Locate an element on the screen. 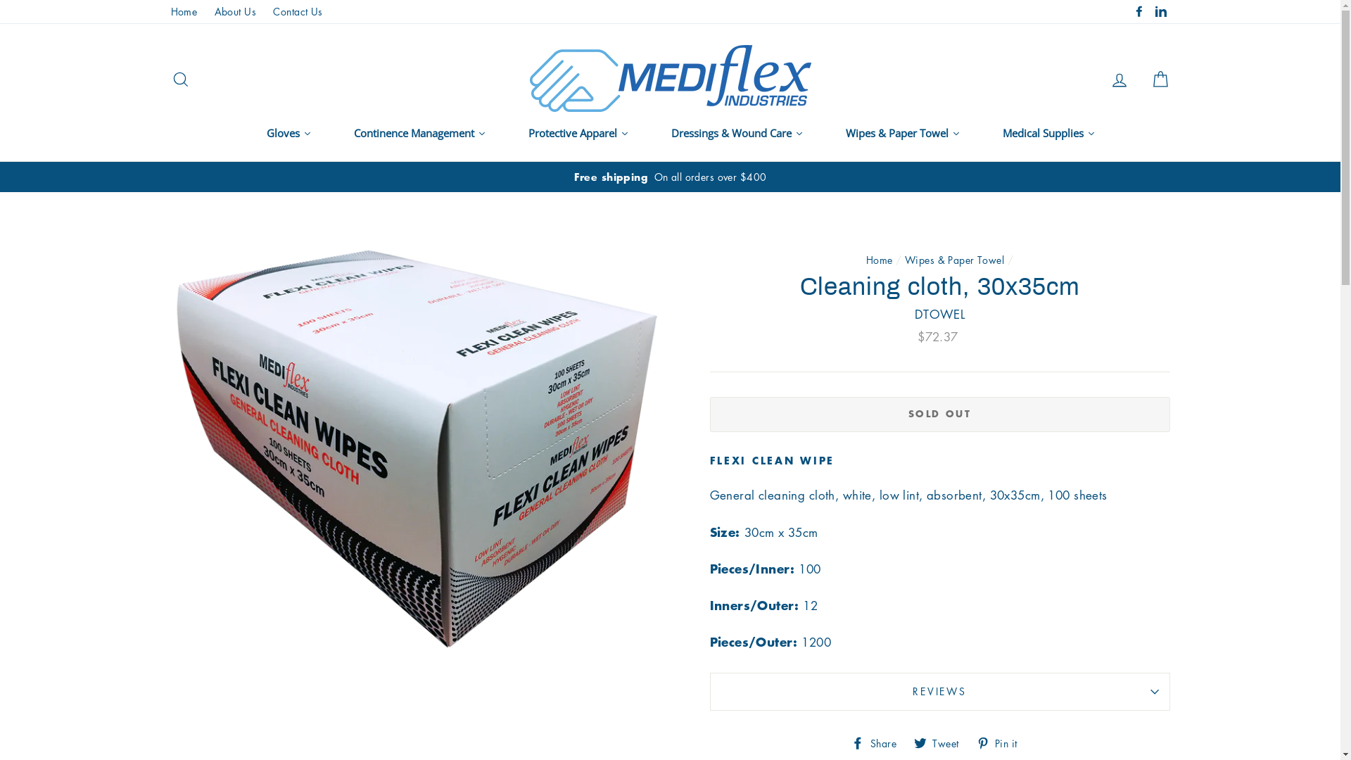 This screenshot has width=1351, height=760. Home is located at coordinates (184, 11).